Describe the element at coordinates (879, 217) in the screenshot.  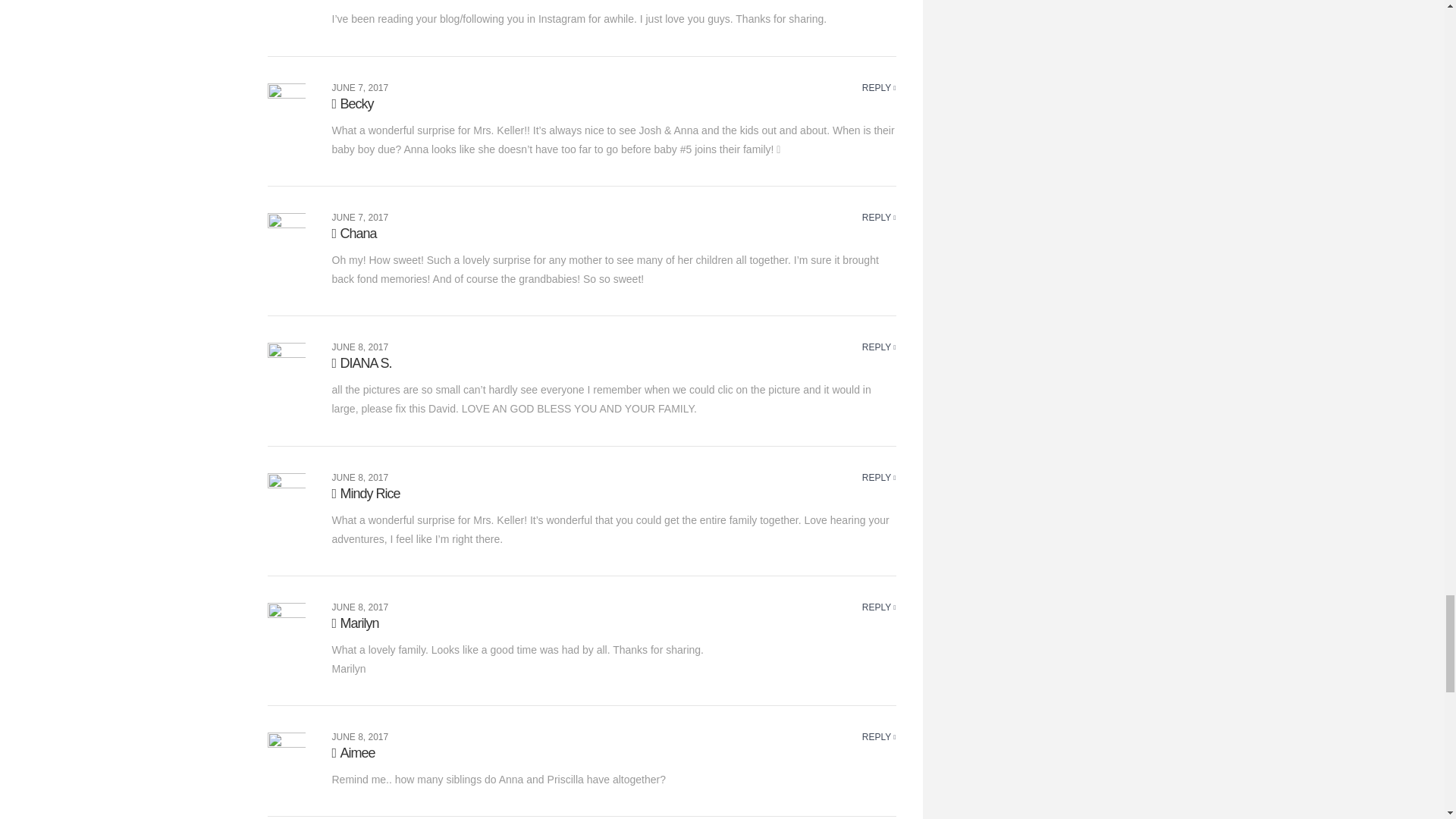
I see `REPLY` at that location.